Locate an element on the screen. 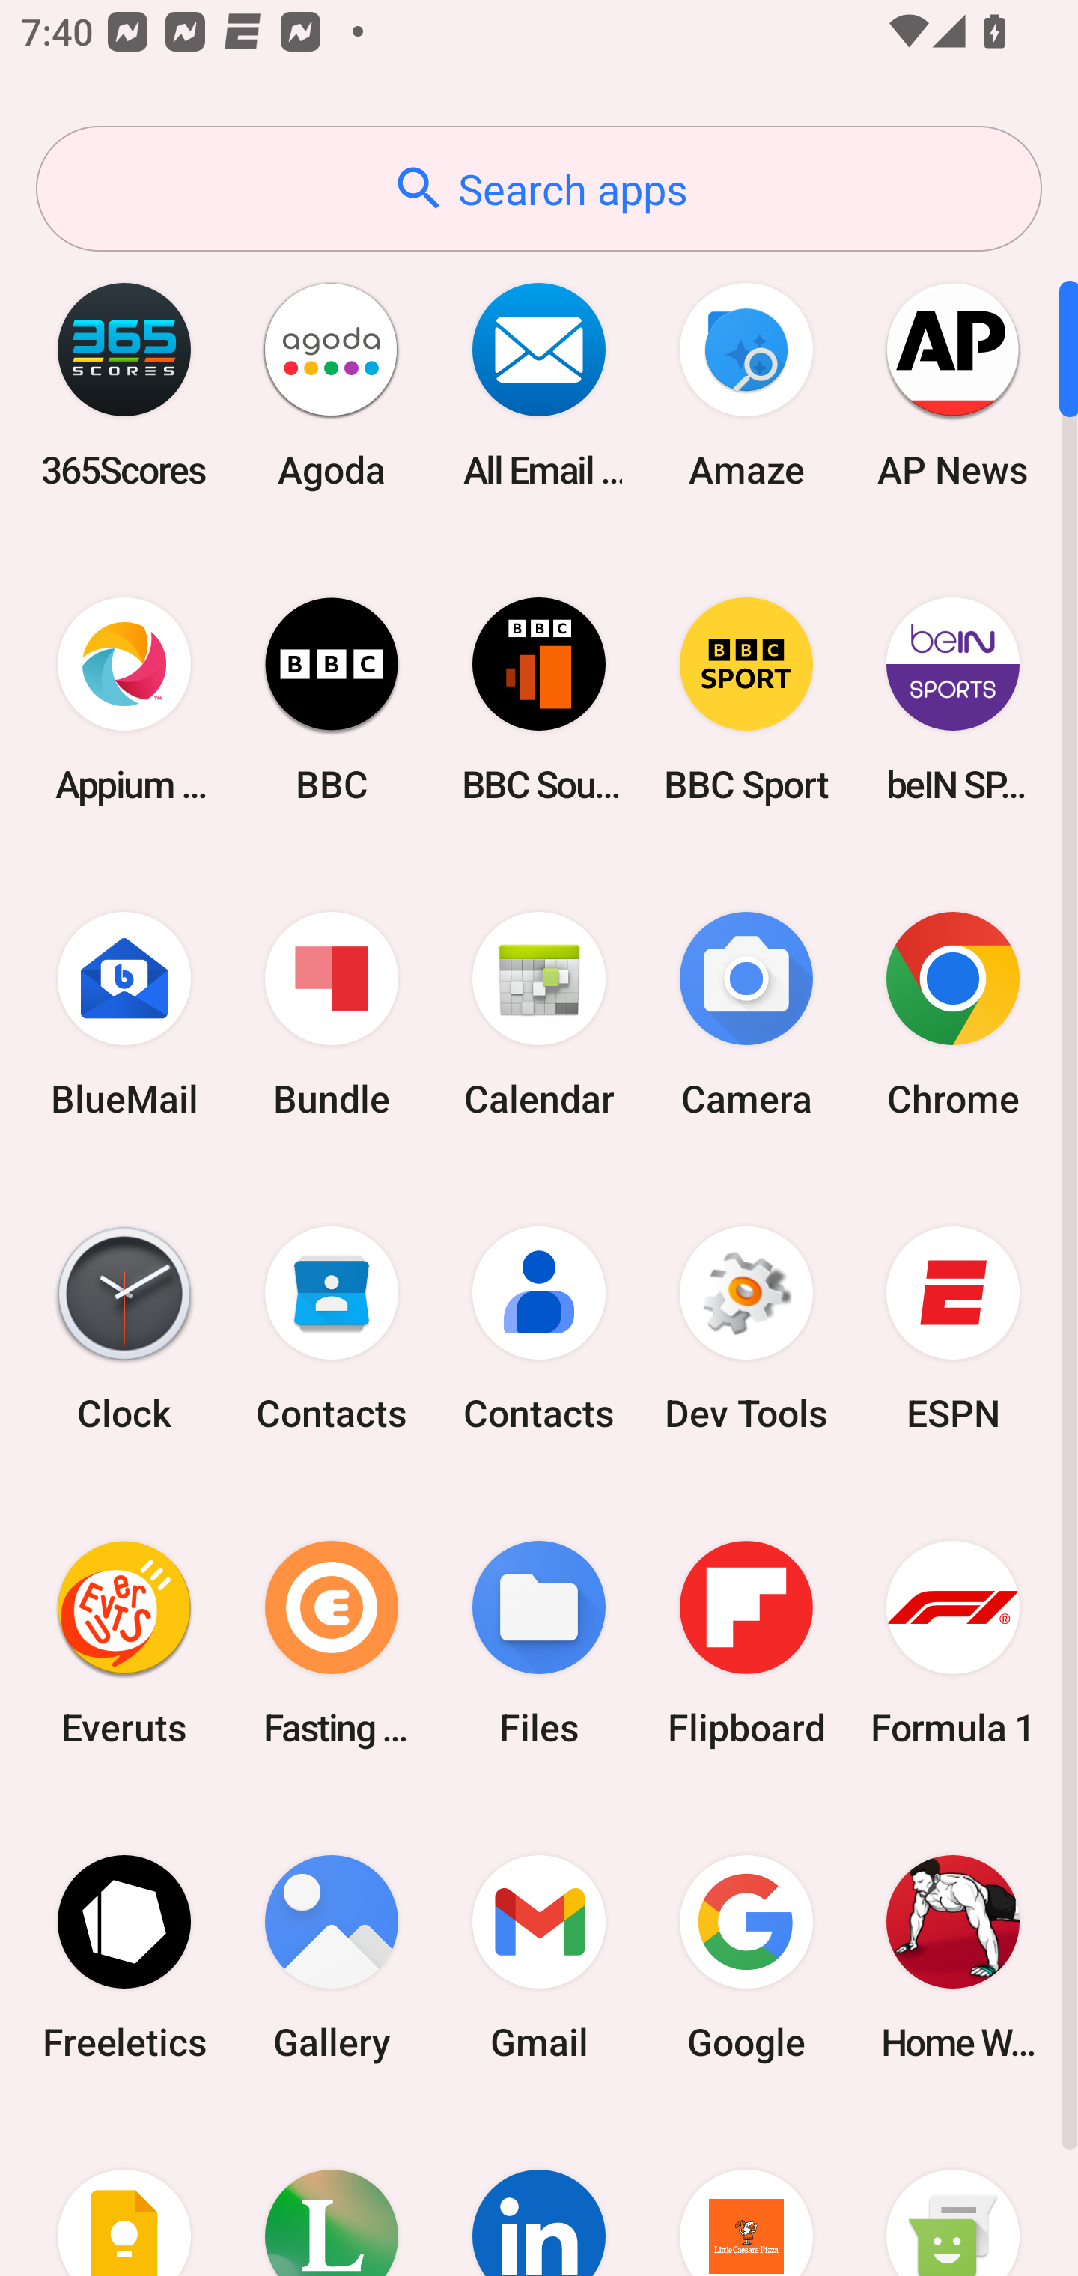 This screenshot has width=1078, height=2276. Formula 1 is located at coordinates (953, 1643).